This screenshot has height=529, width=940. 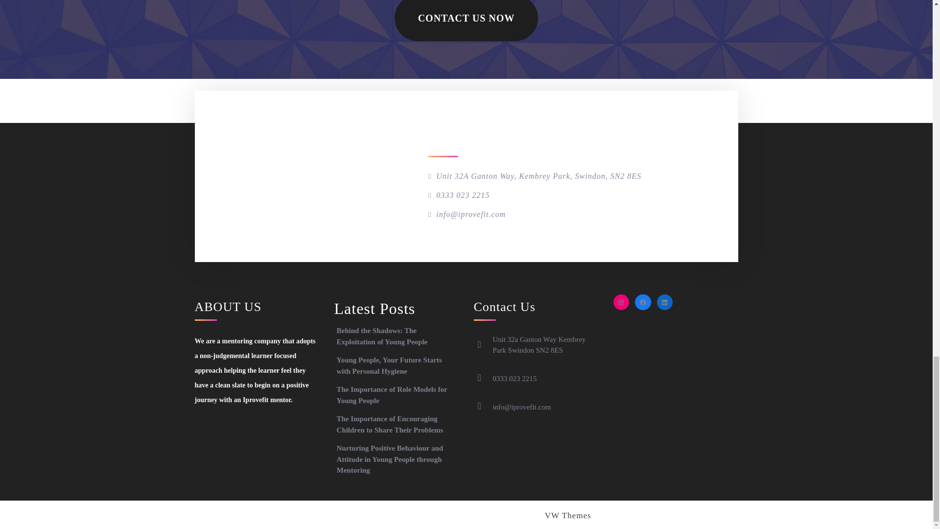 I want to click on VW Themes, so click(x=566, y=515).